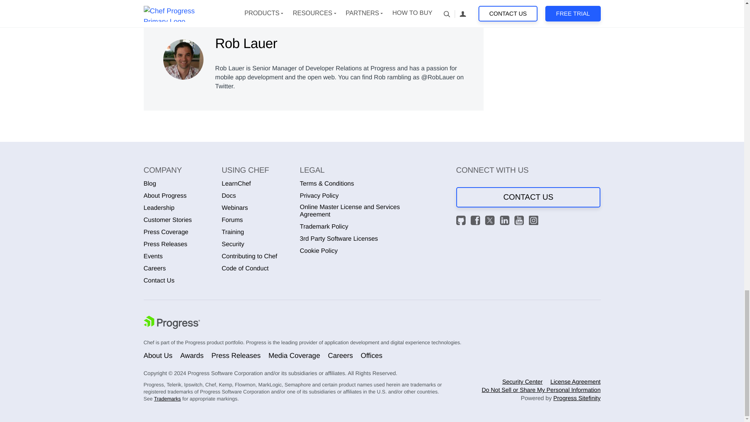 This screenshot has width=750, height=422. I want to click on Rob Lauer, so click(183, 57).